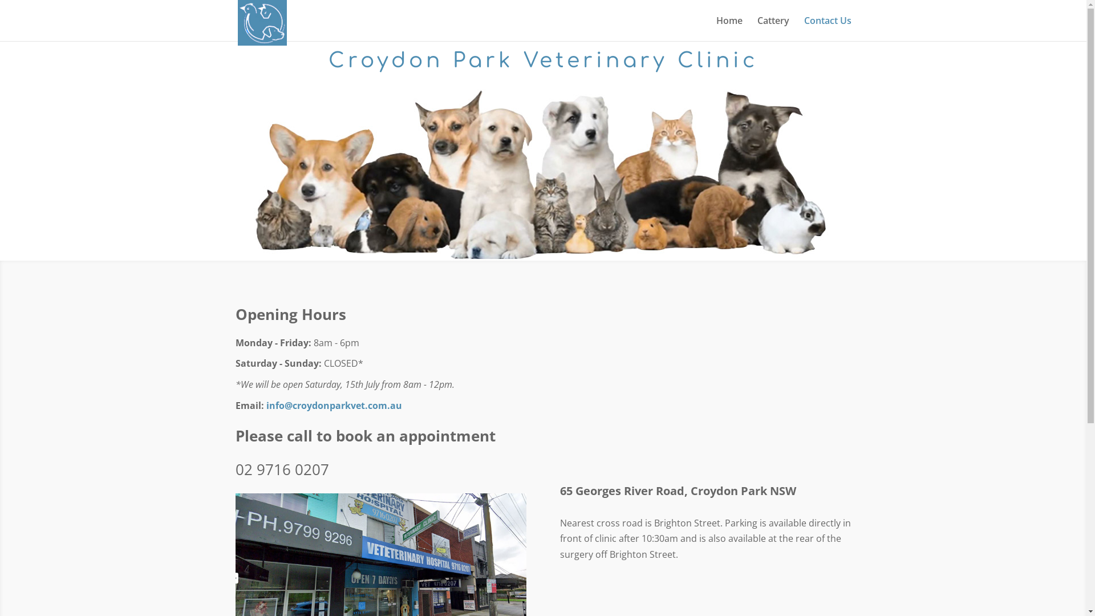 The image size is (1095, 616). Describe the element at coordinates (773, 29) in the screenshot. I see `Cattery` at that location.